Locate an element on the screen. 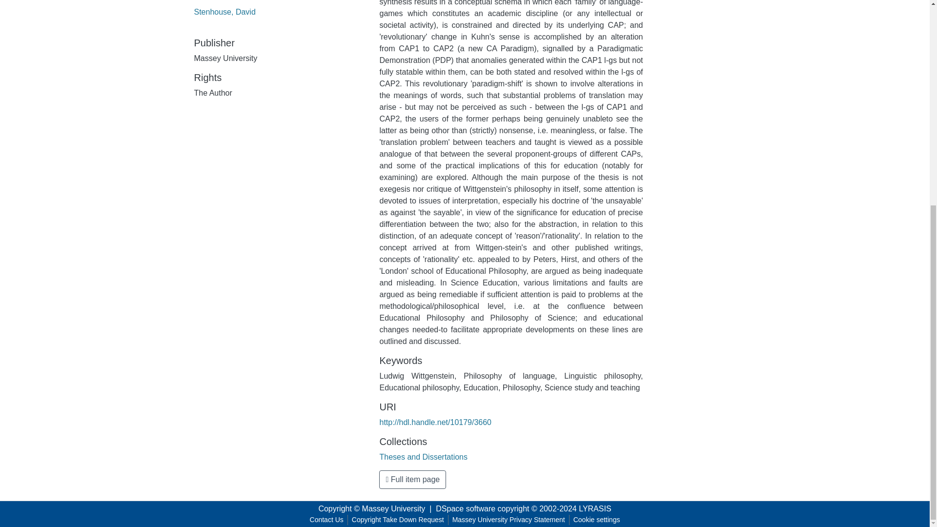 Image resolution: width=937 pixels, height=527 pixels. DSpace software is located at coordinates (466, 508).